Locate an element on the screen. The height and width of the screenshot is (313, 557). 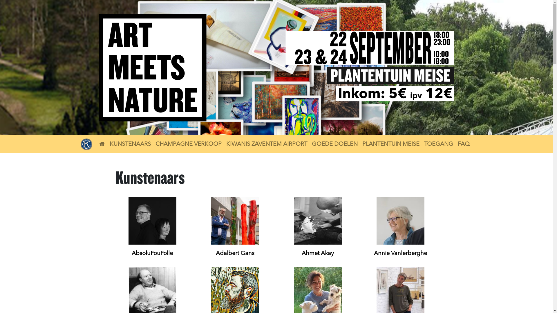
Adalbert Gans is located at coordinates (235, 254).